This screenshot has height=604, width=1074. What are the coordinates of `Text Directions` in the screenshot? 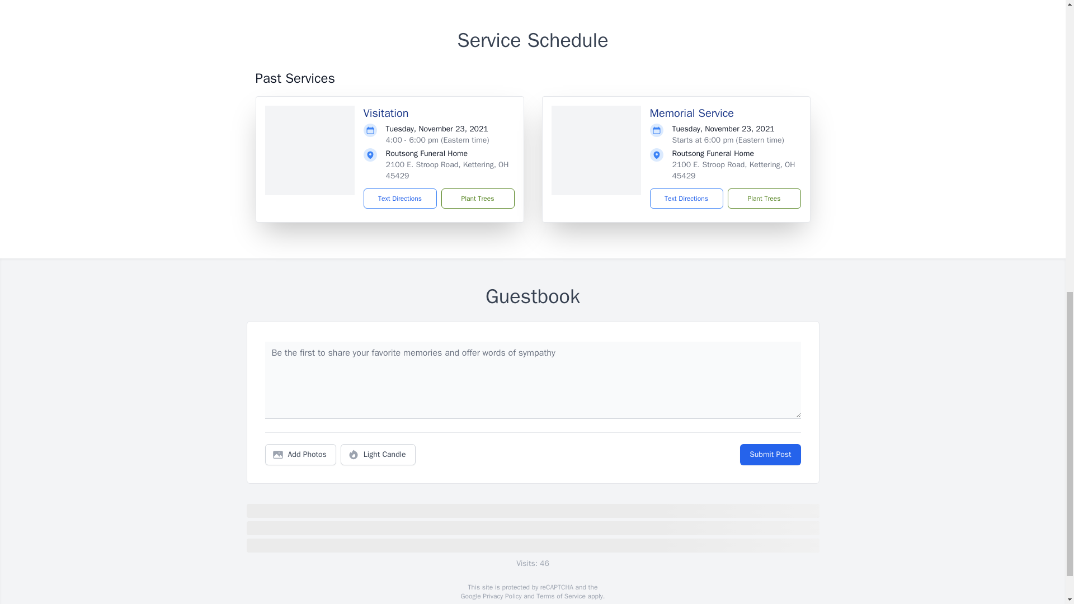 It's located at (686, 198).